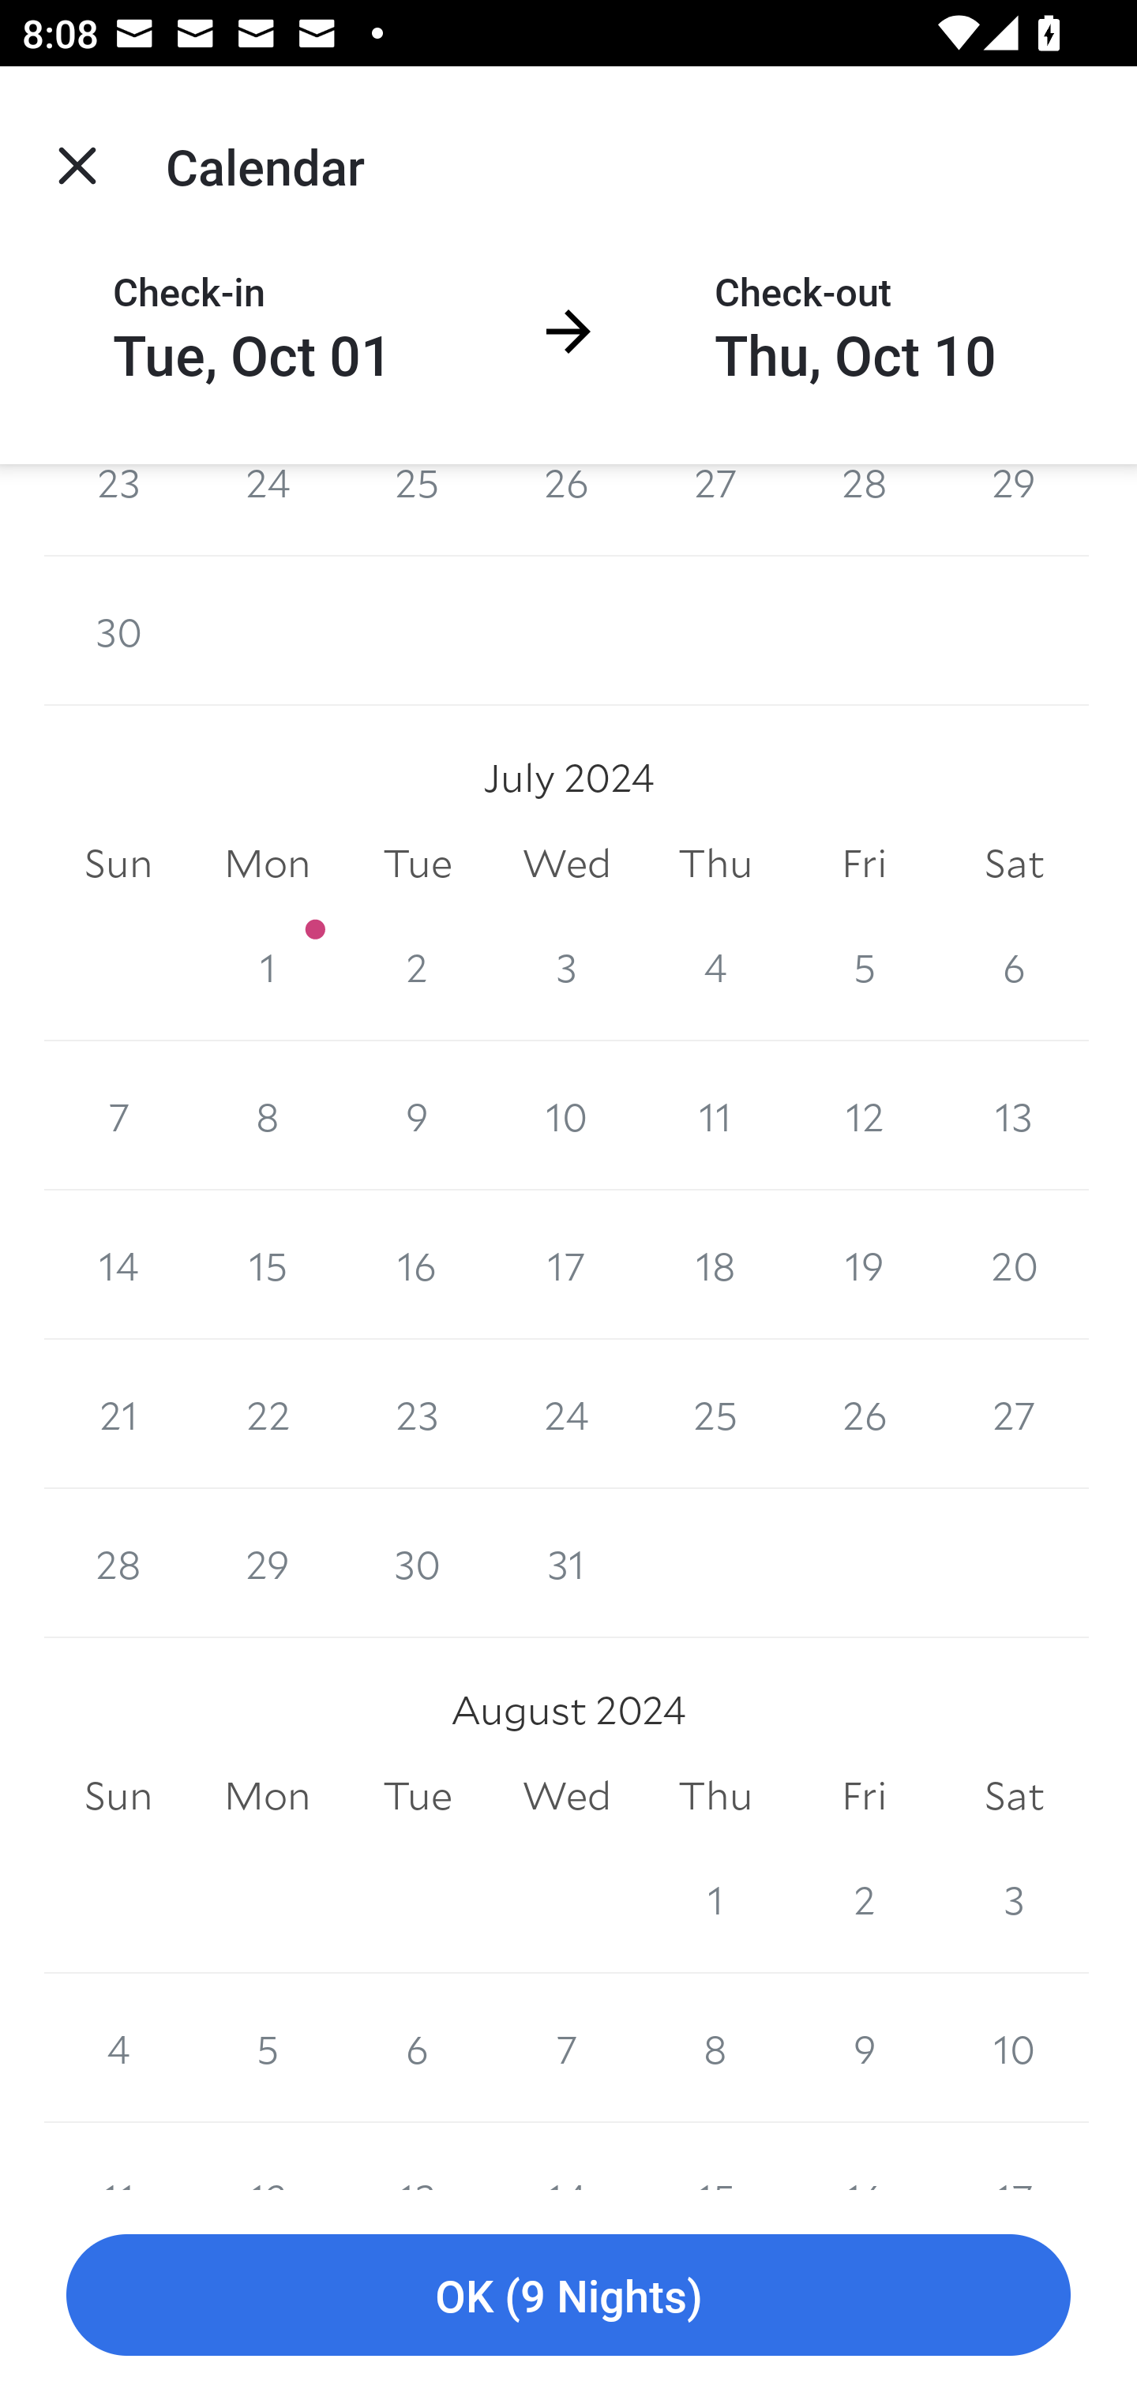 Image resolution: width=1137 pixels, height=2400 pixels. I want to click on 21 21 July 2024, so click(118, 1413).